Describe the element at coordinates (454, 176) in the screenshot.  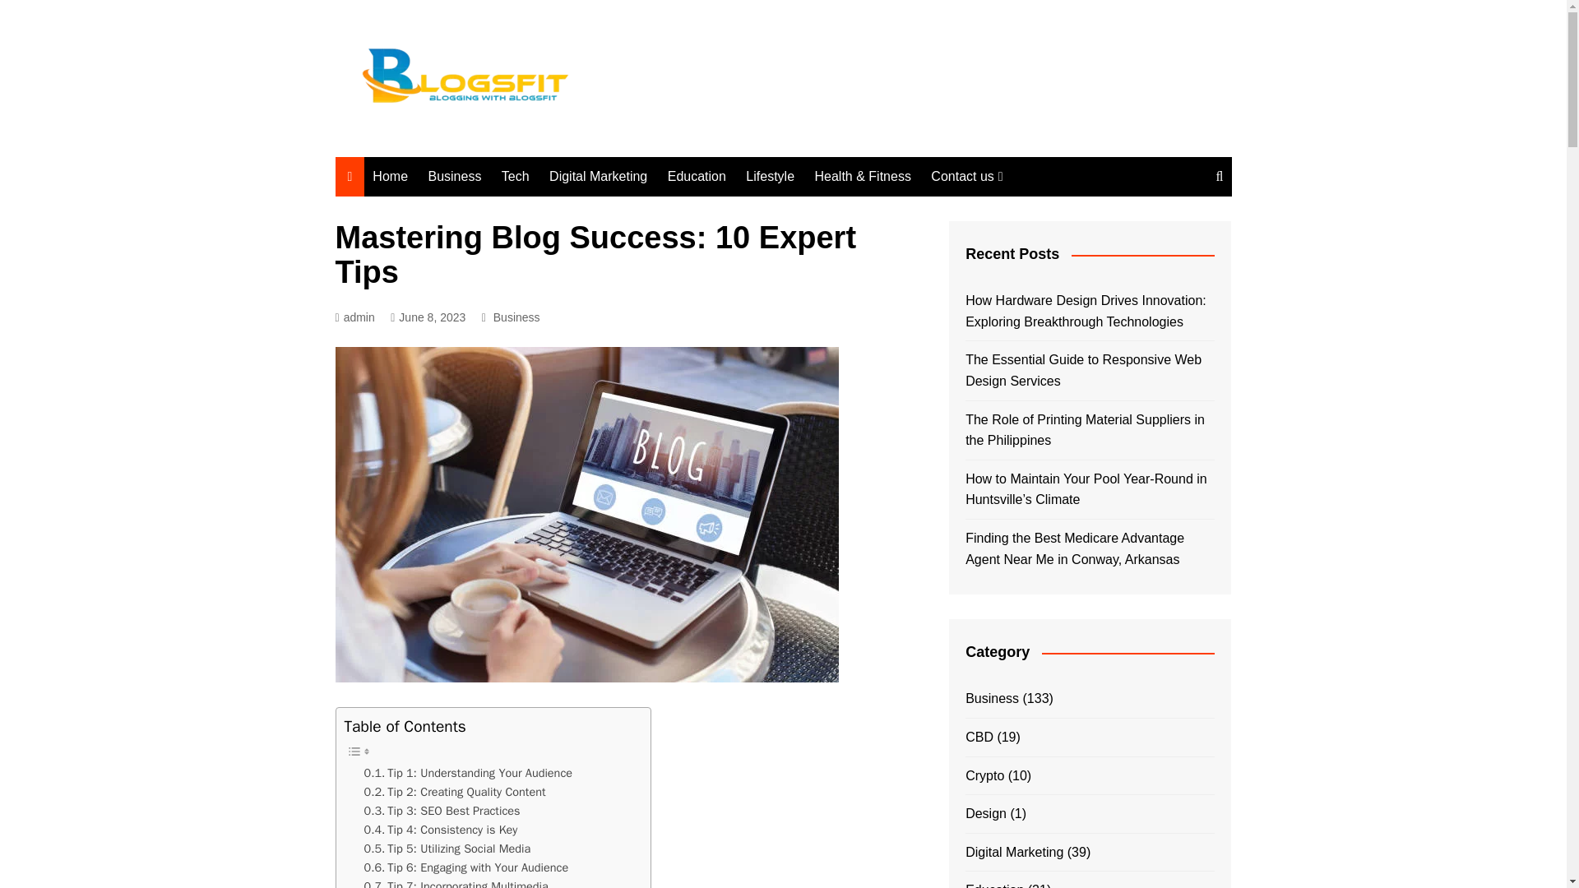
I see `Business` at that location.